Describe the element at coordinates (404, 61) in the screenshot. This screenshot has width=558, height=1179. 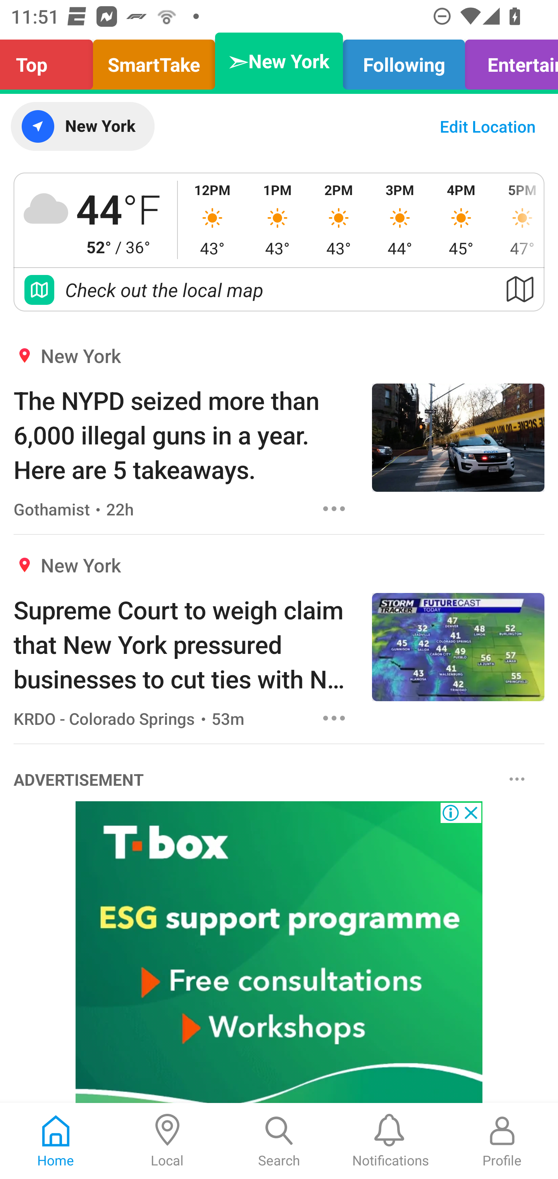
I see `Following` at that location.